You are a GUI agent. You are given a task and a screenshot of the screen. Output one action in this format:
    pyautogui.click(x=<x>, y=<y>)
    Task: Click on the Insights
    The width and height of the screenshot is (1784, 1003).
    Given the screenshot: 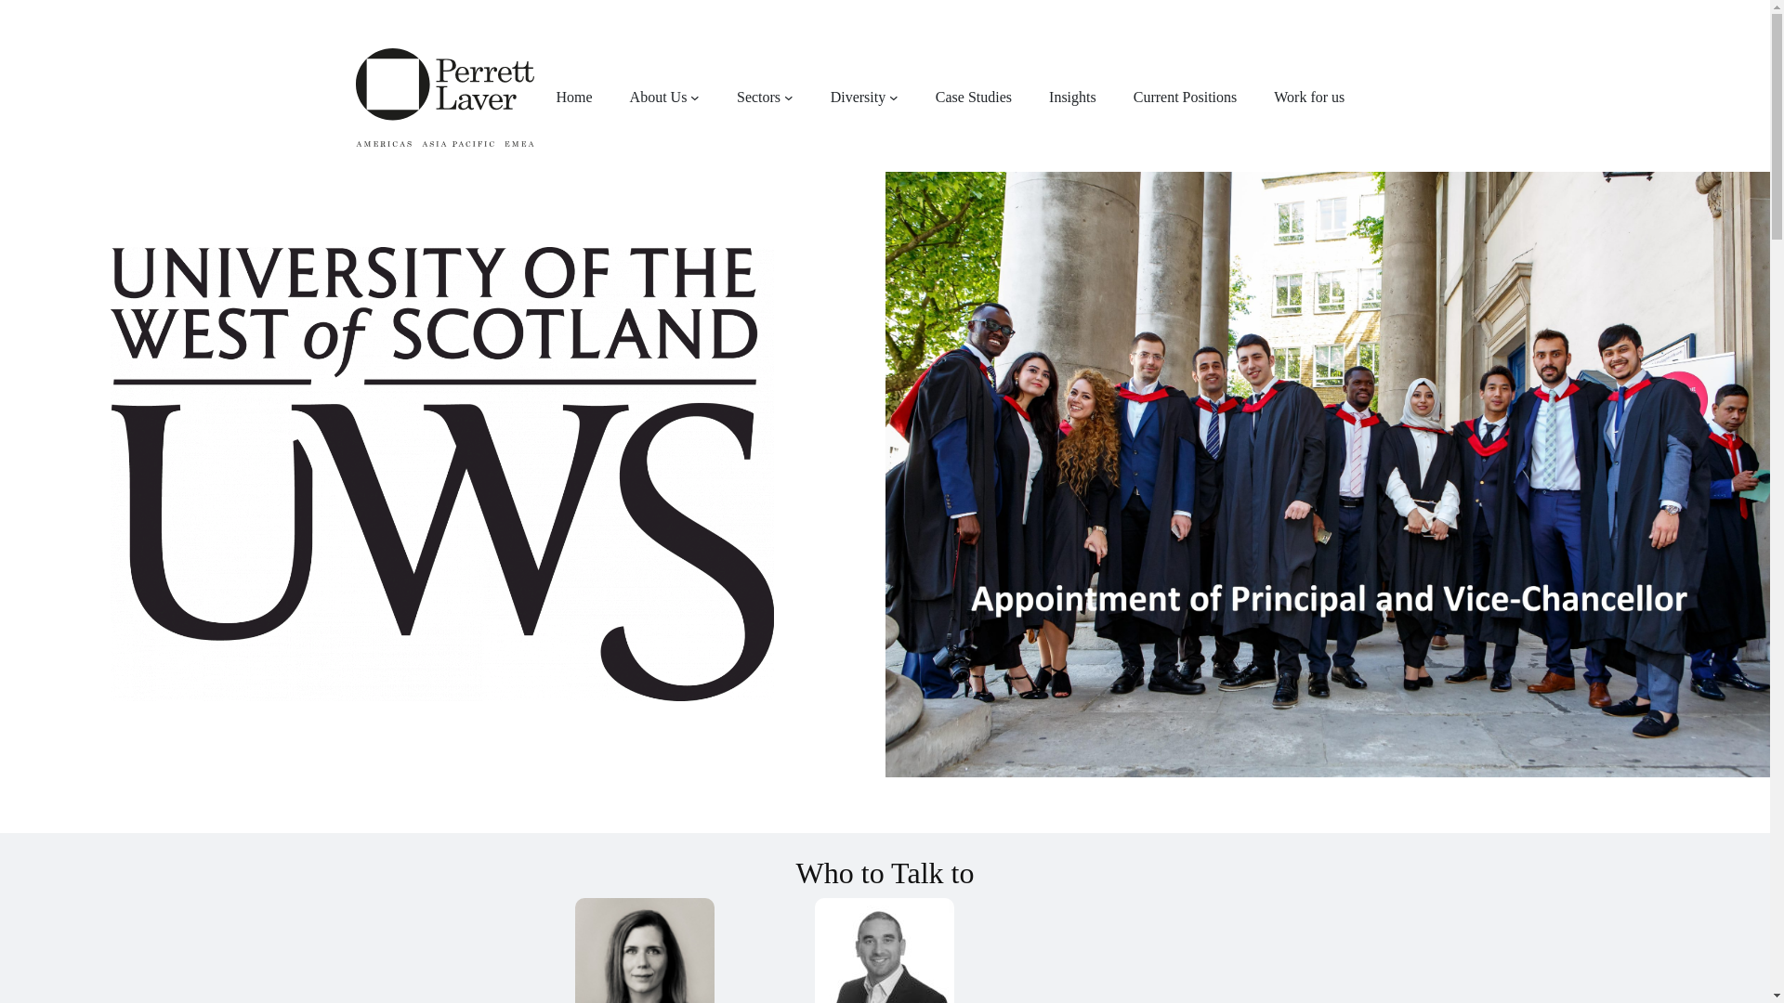 What is the action you would take?
    pyautogui.click(x=1072, y=97)
    